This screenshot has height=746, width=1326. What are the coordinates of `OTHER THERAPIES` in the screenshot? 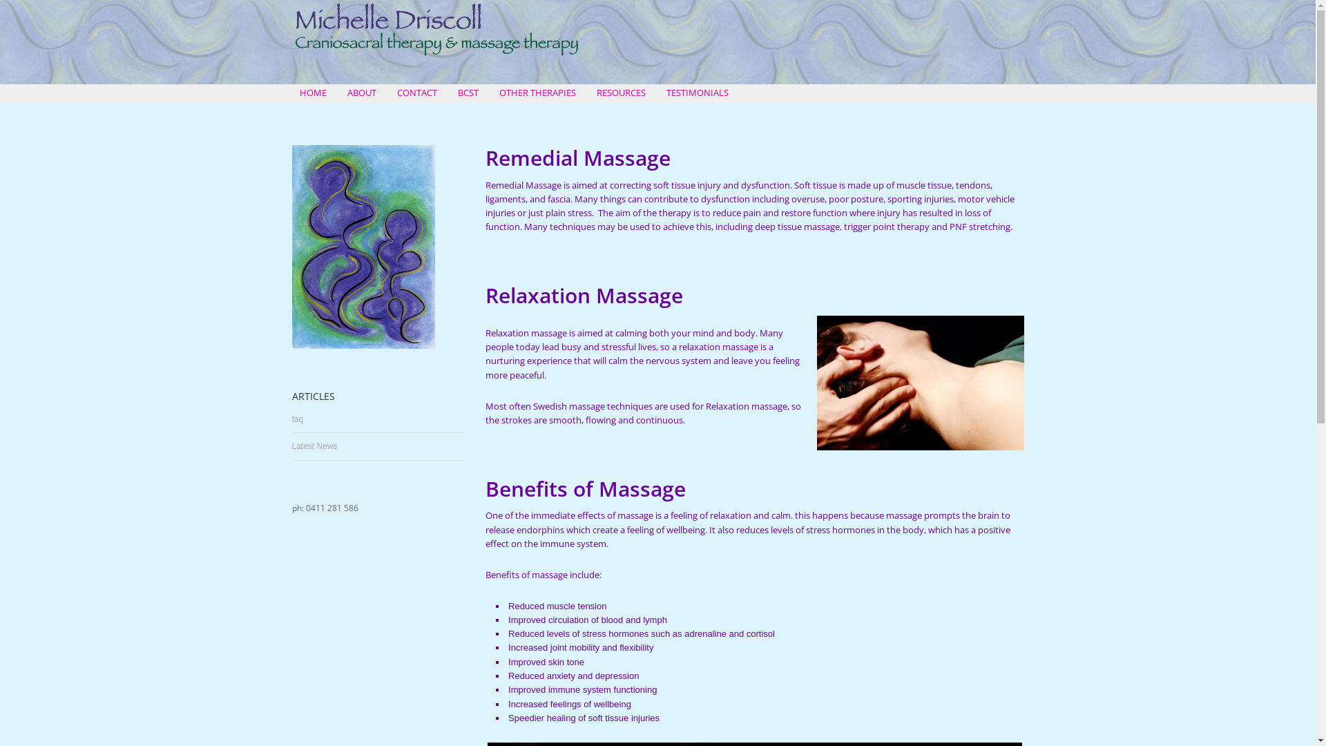 It's located at (537, 93).